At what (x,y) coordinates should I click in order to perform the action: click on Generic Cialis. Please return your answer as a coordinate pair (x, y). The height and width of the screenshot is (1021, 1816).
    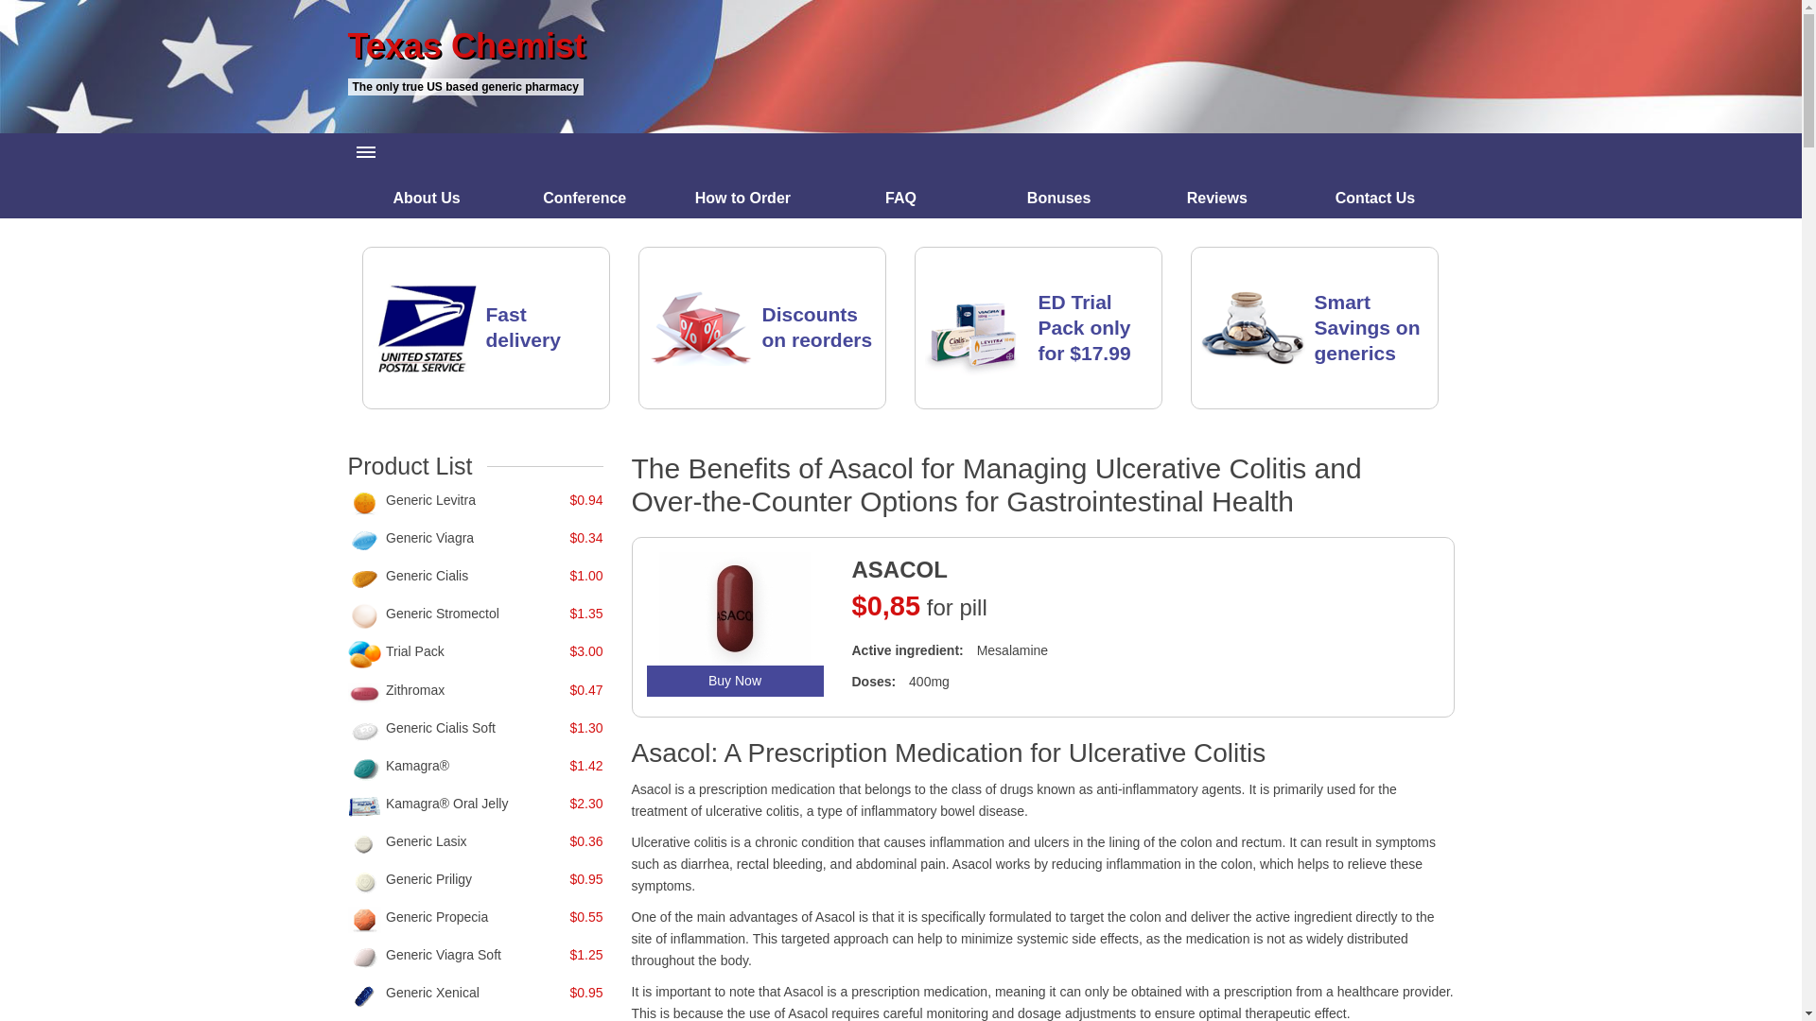
    Looking at the image, I should click on (427, 575).